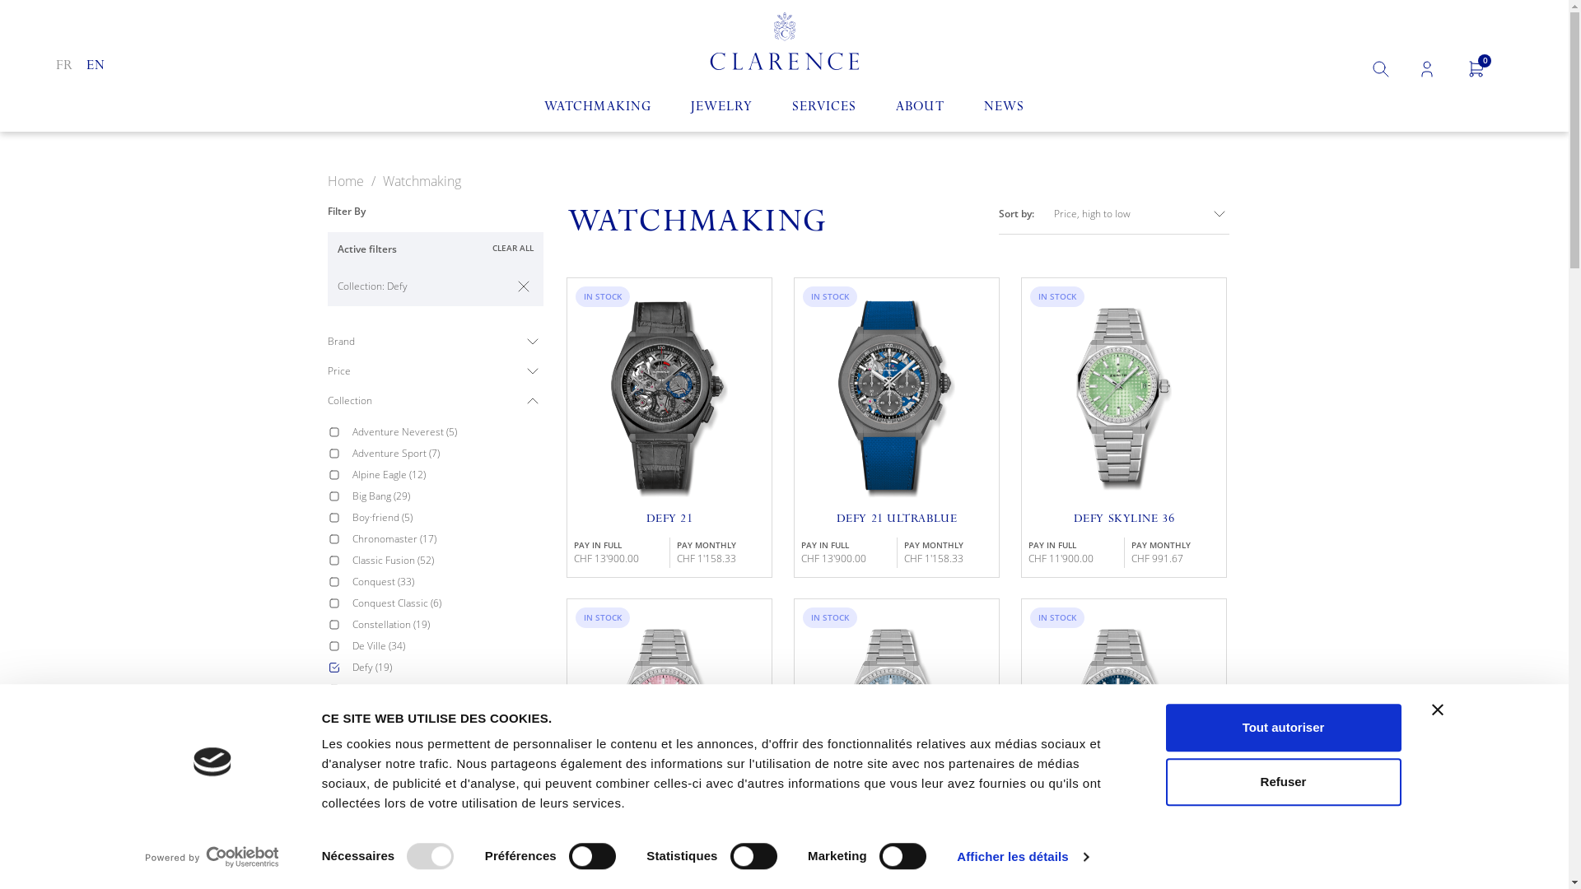 The width and height of the screenshot is (1581, 889). Describe the element at coordinates (669, 871) in the screenshot. I see `QUICK VIEW` at that location.